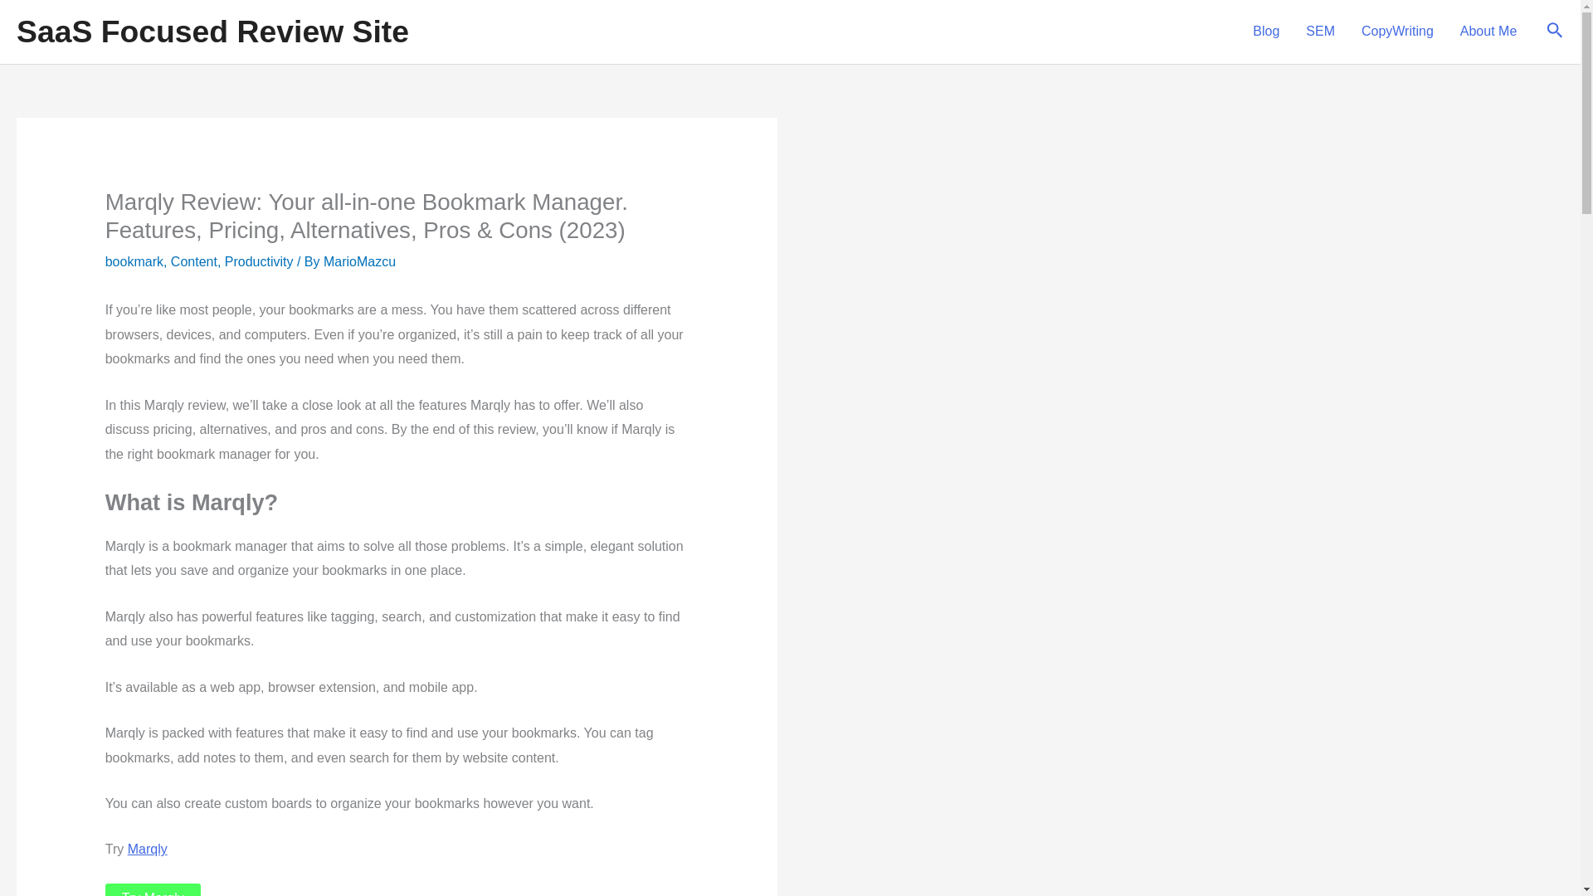 The width and height of the screenshot is (1593, 896). I want to click on MarioMazcu, so click(358, 261).